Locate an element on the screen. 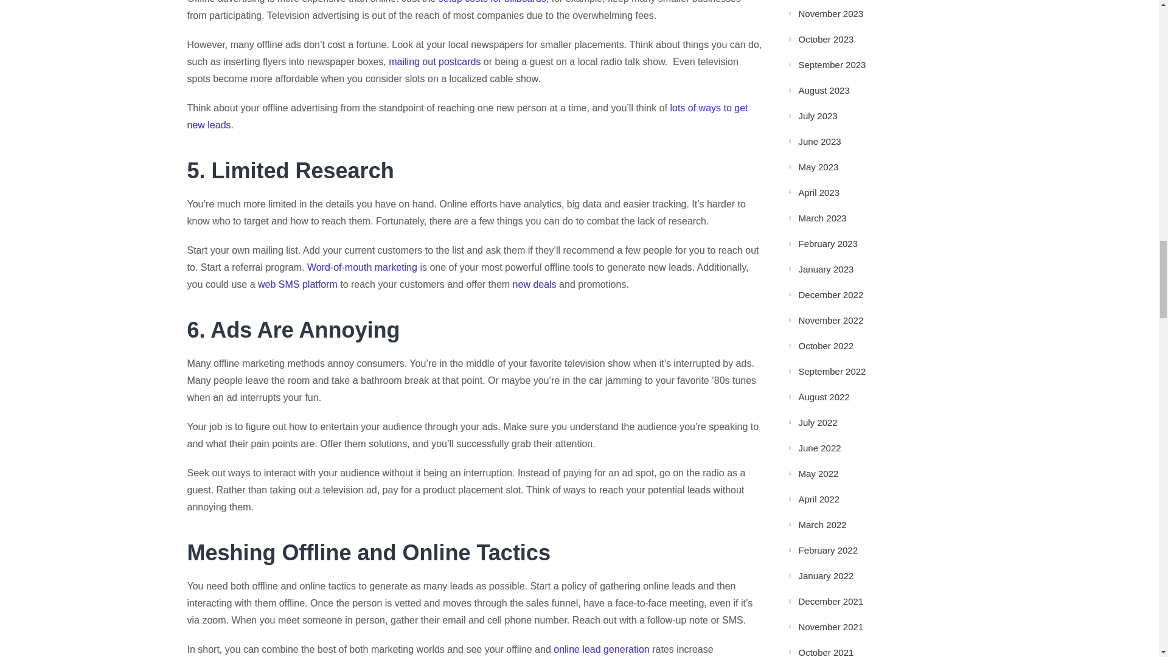 The image size is (1168, 657). lots of ways to get new leads is located at coordinates (467, 116).